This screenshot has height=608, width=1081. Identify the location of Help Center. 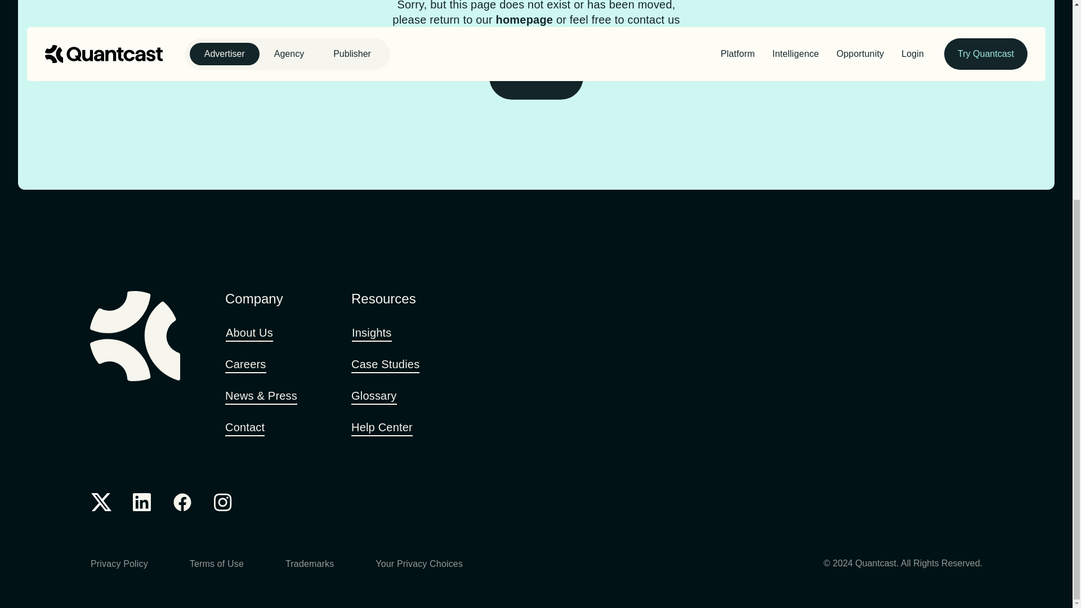
(386, 428).